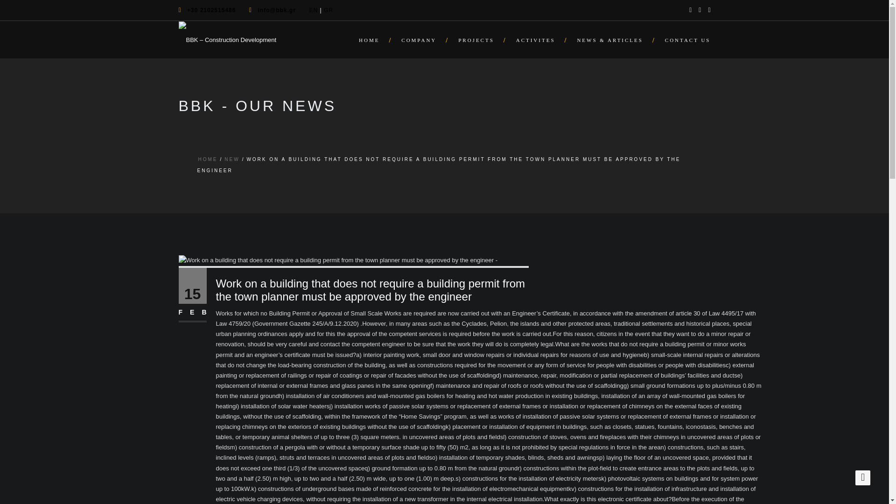  I want to click on EN, so click(314, 10).